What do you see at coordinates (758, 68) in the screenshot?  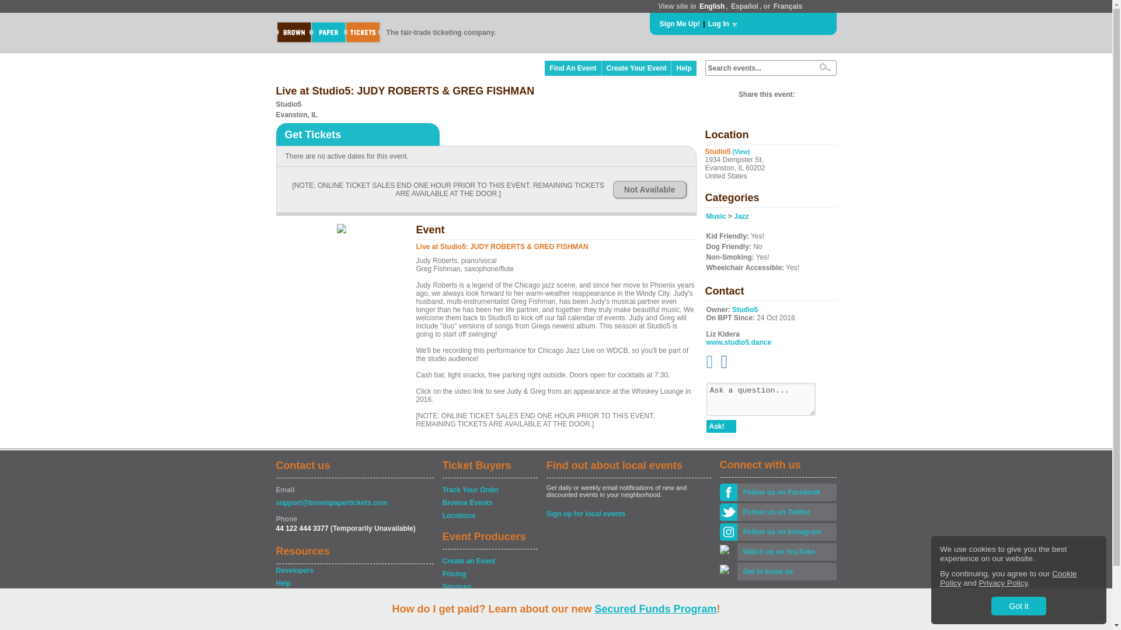 I see `Search events...` at bounding box center [758, 68].